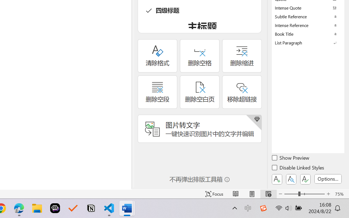 The width and height of the screenshot is (349, 218). I want to click on Class: Image, so click(263, 208).